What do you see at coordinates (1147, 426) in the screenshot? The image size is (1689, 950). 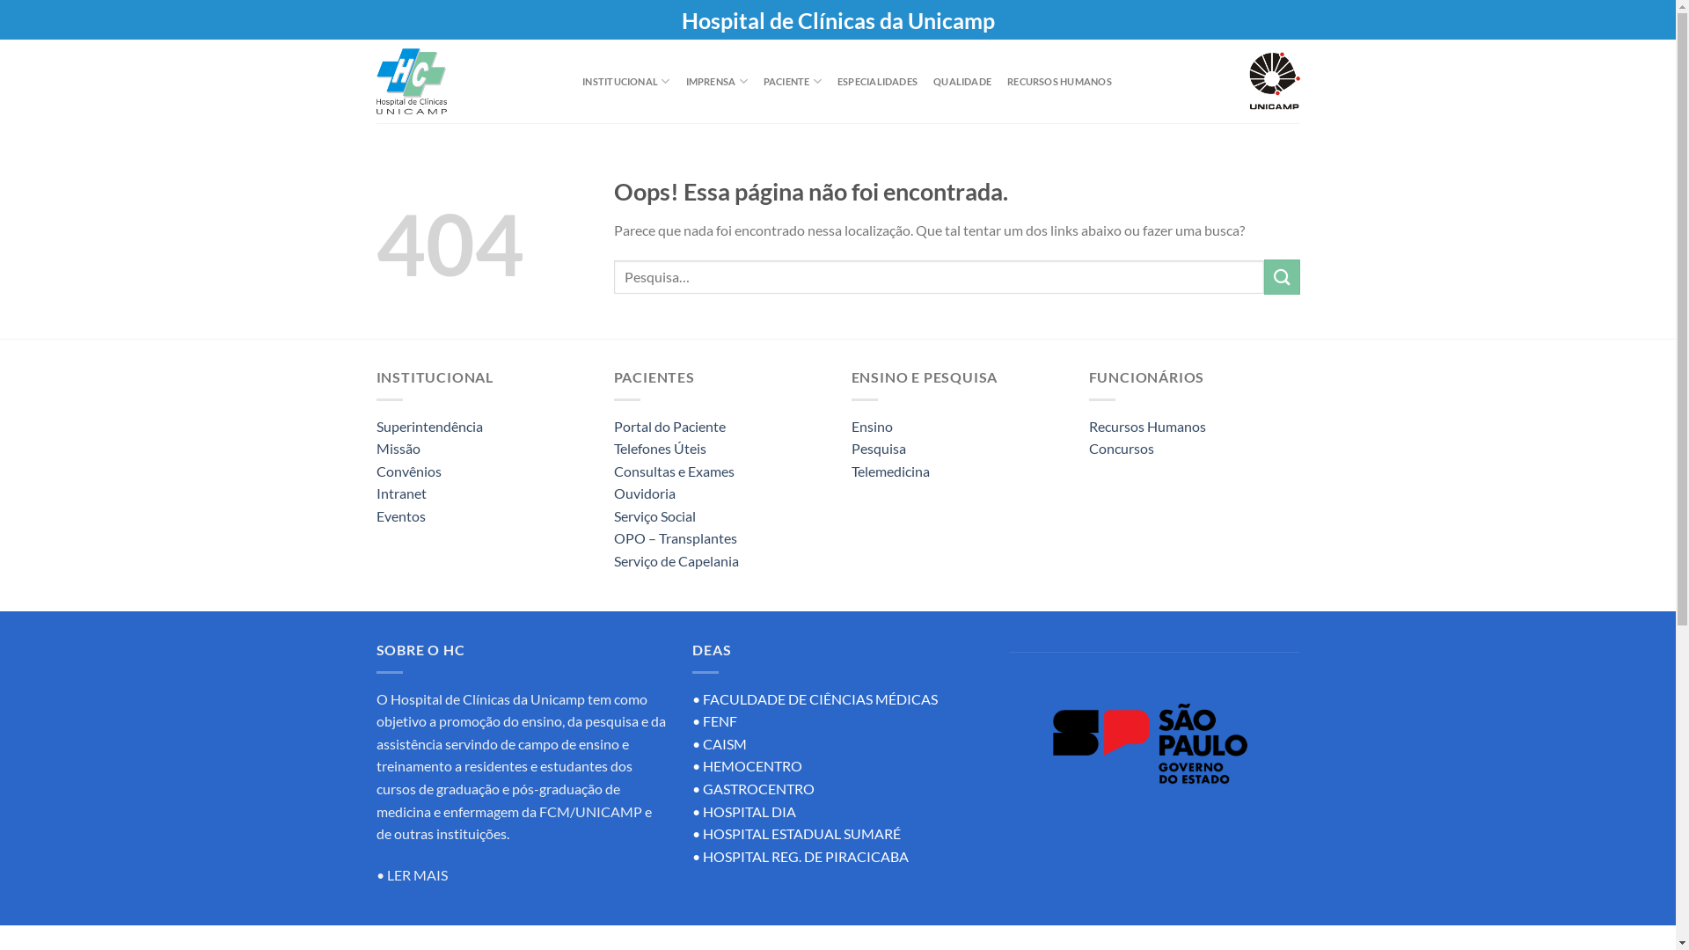 I see `Recursos Humanos` at bounding box center [1147, 426].